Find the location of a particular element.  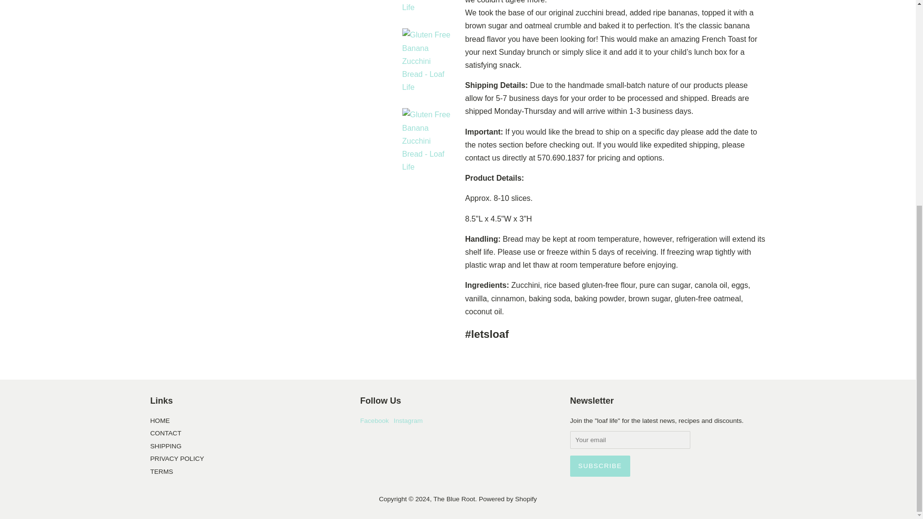

CONTACT is located at coordinates (165, 433).